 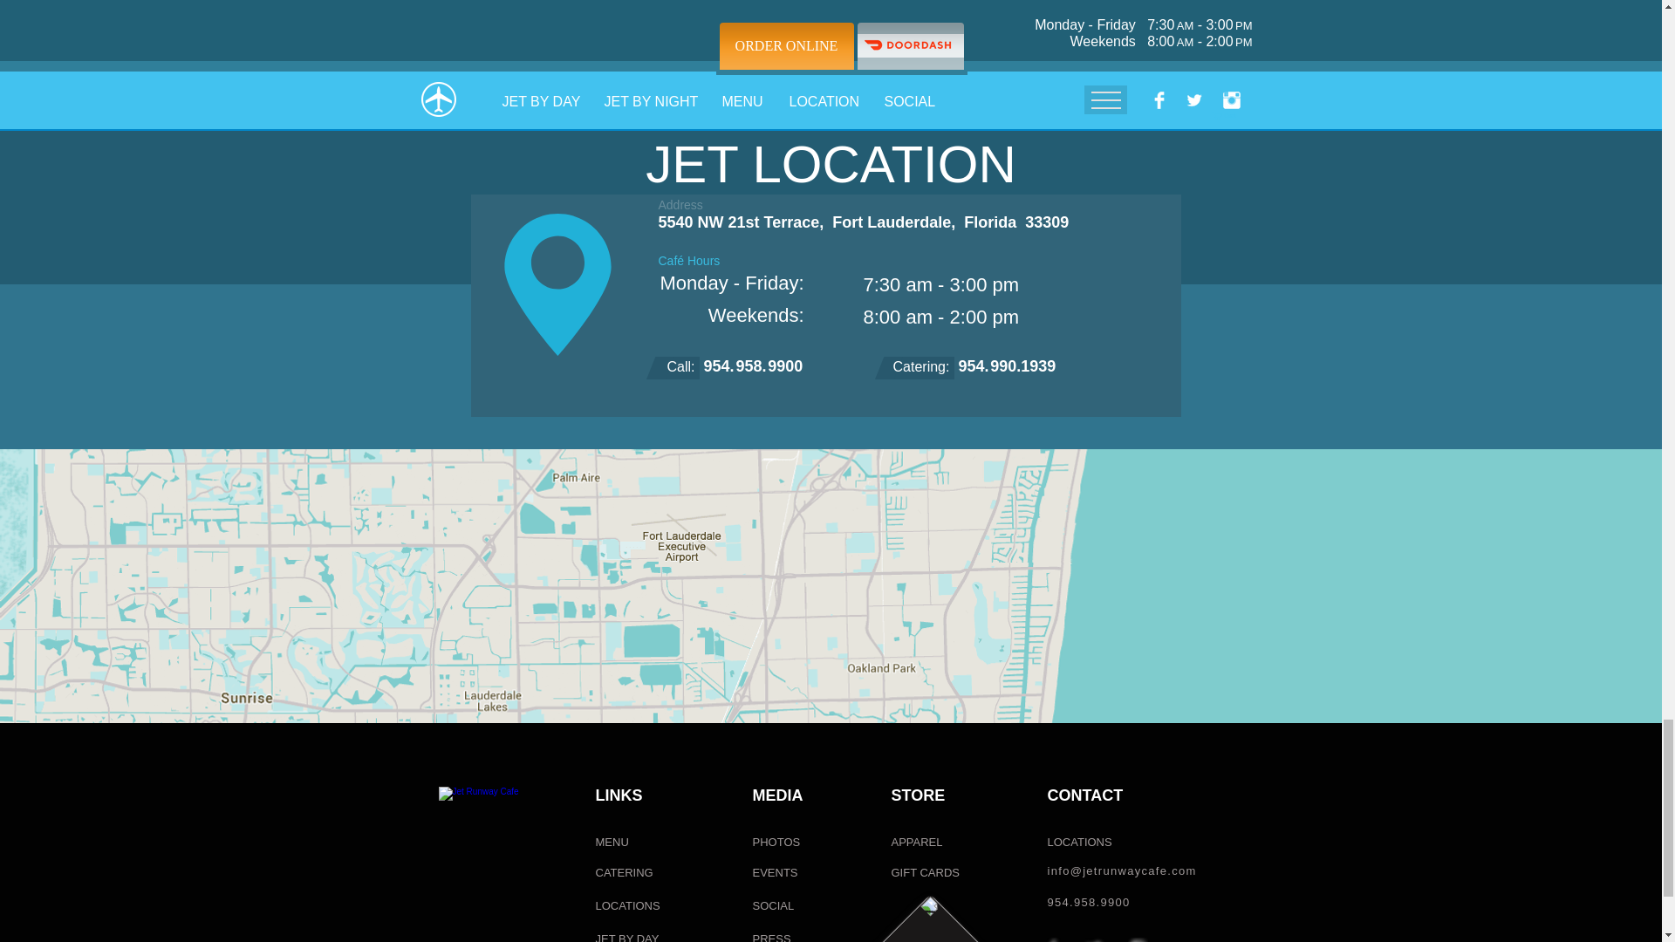 I want to click on GIFT CARDS, so click(x=925, y=873).